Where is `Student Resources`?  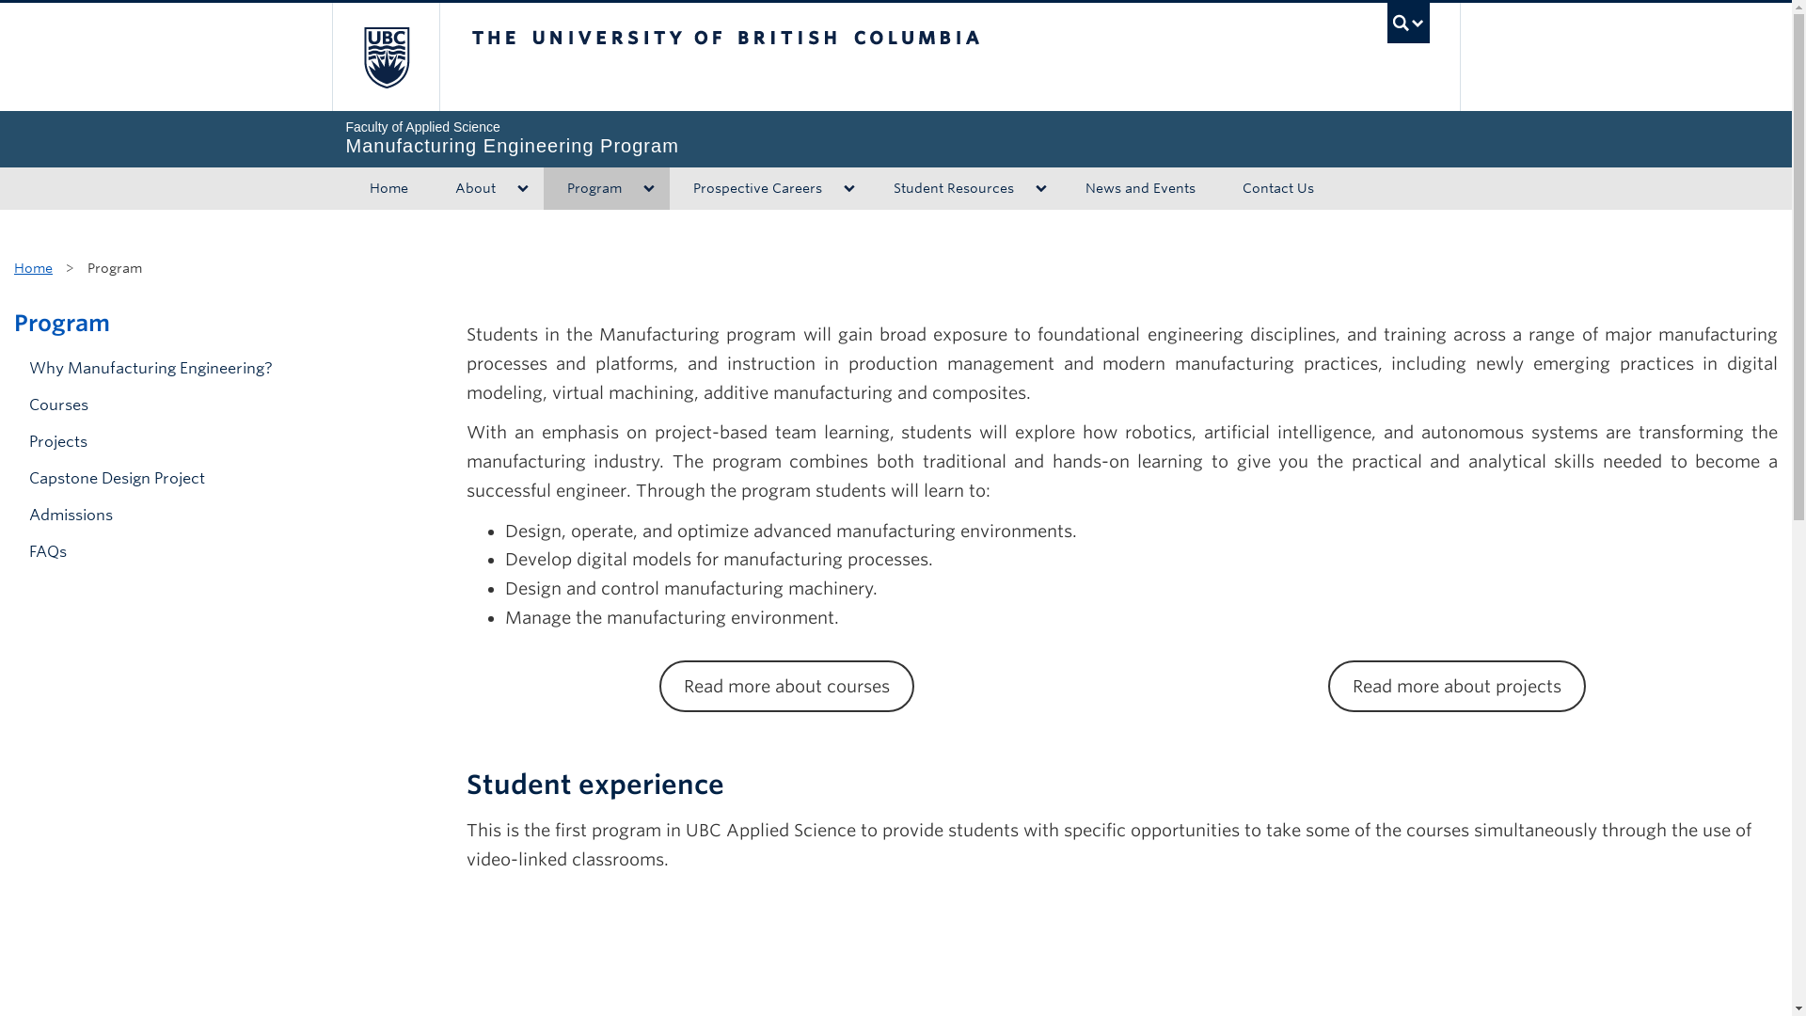 Student Resources is located at coordinates (62, 323).